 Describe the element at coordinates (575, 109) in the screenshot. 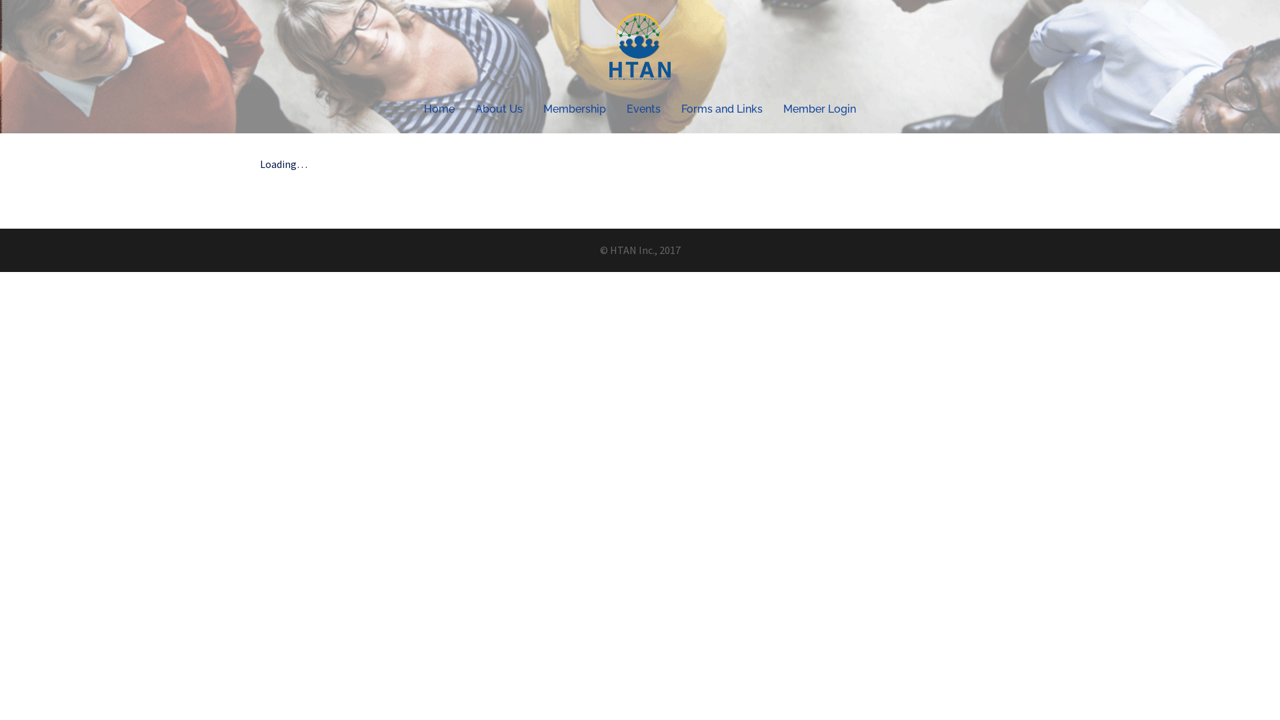

I see `Membership` at that location.